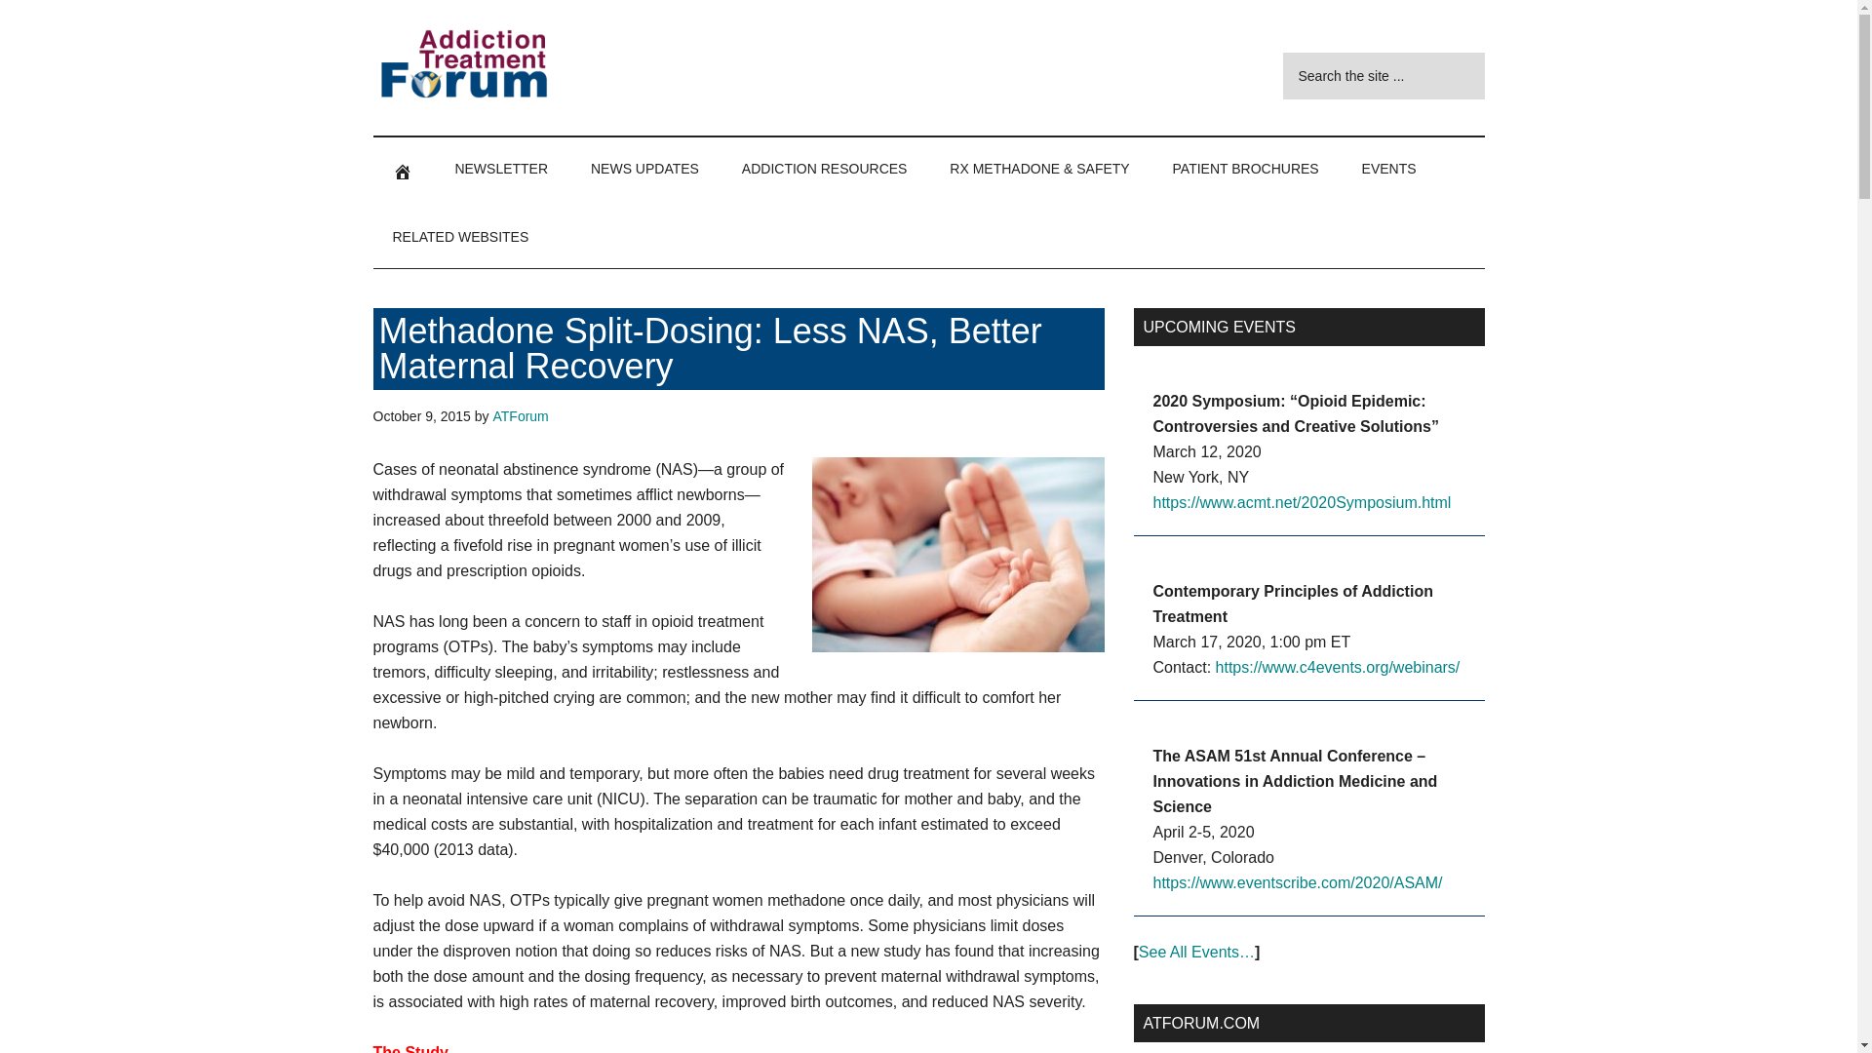 The width and height of the screenshot is (1872, 1053). I want to click on ADDICTION RESOURCES, so click(825, 169).